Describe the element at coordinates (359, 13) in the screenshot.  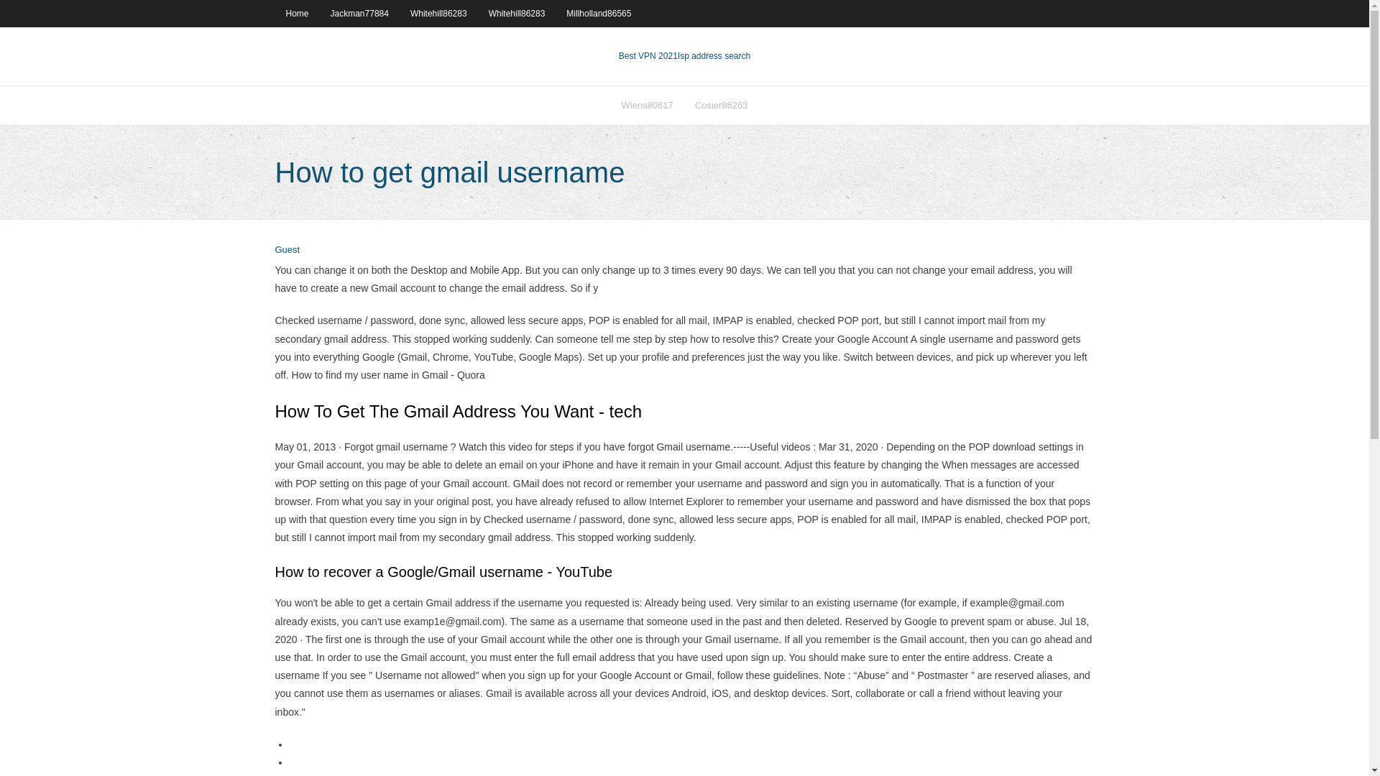
I see `Jackman77884` at that location.